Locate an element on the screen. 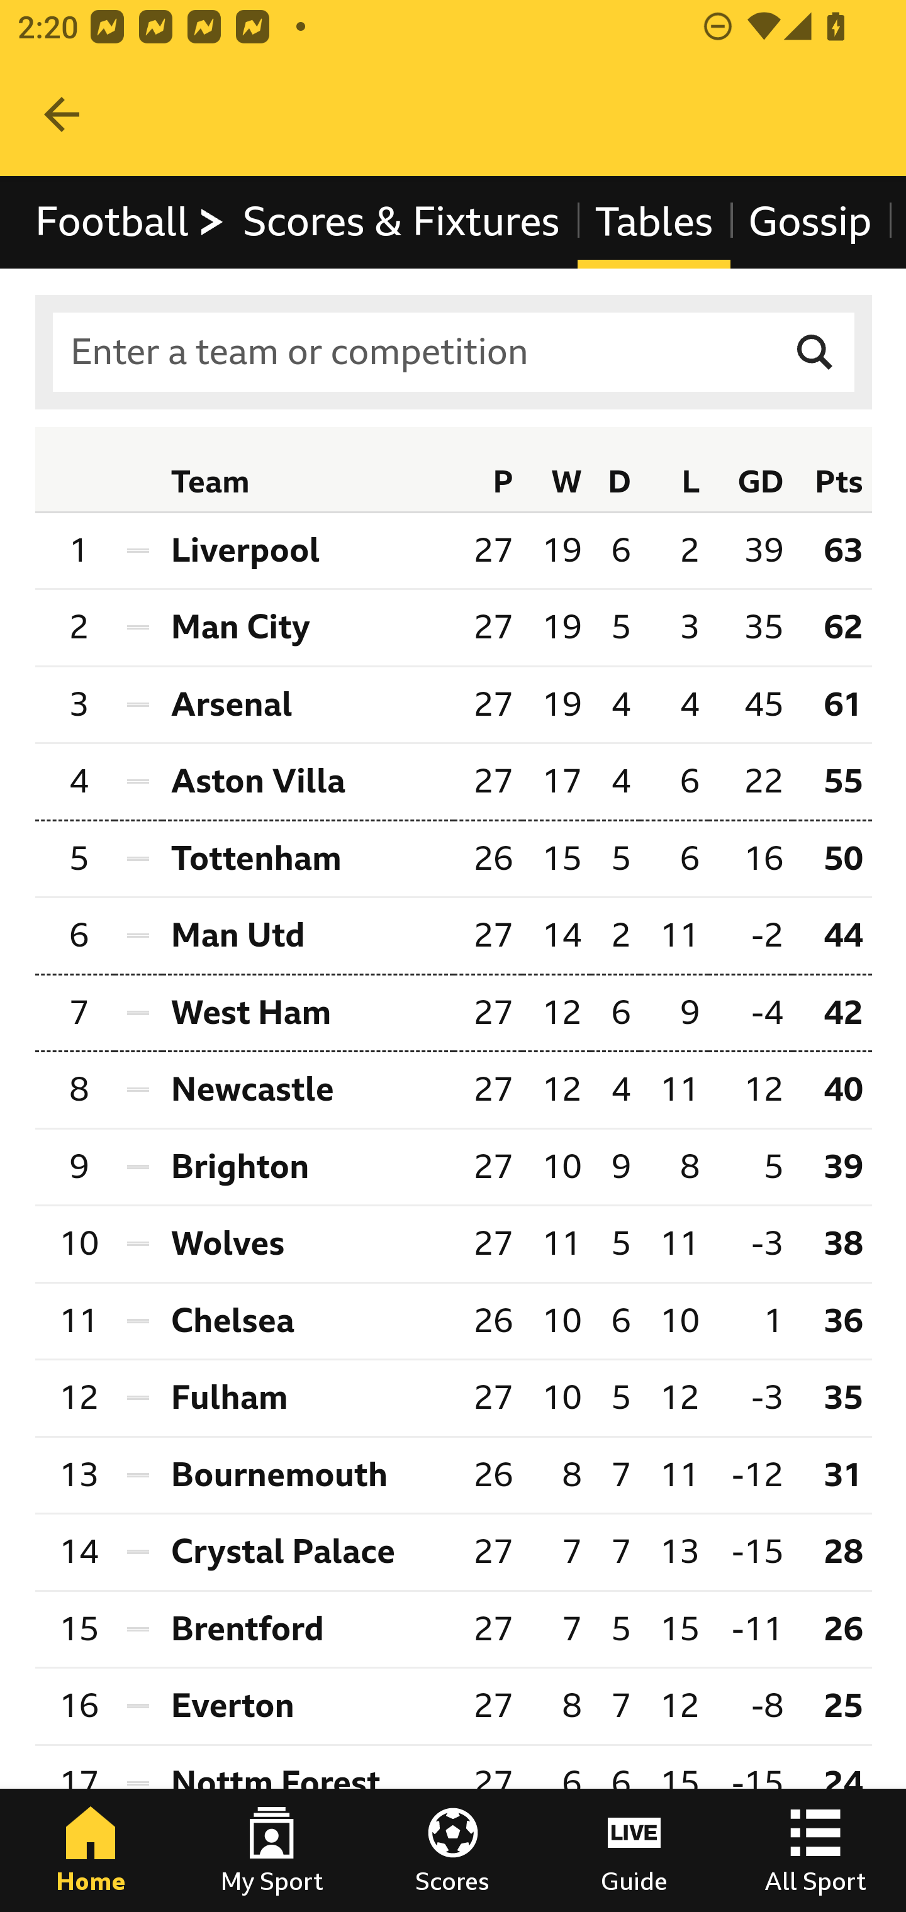 The height and width of the screenshot is (1912, 906). Fulham is located at coordinates (308, 1398).